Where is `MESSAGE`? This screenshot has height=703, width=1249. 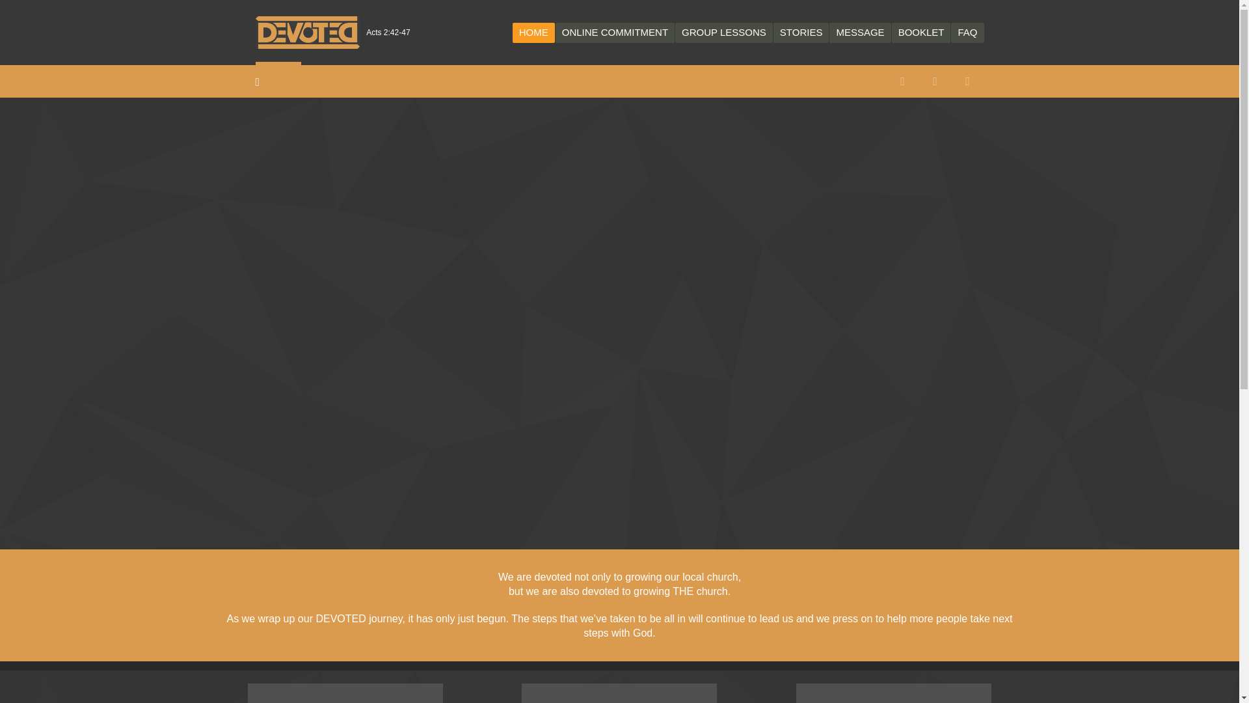 MESSAGE is located at coordinates (859, 31).